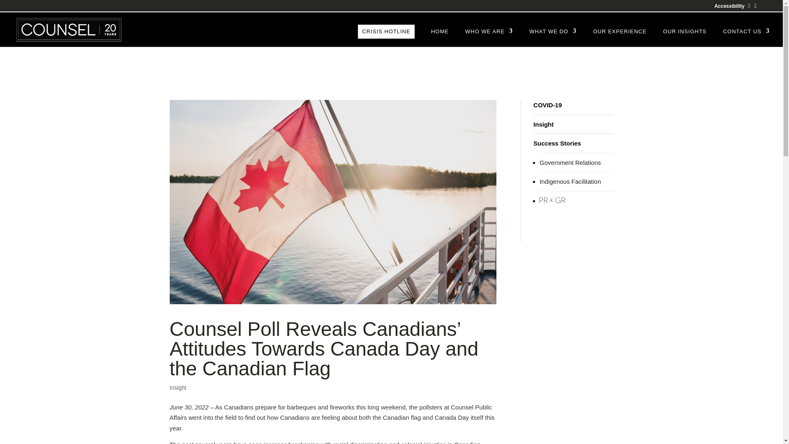 This screenshot has height=444, width=789. I want to click on OUR INSIGHTS, so click(685, 38).